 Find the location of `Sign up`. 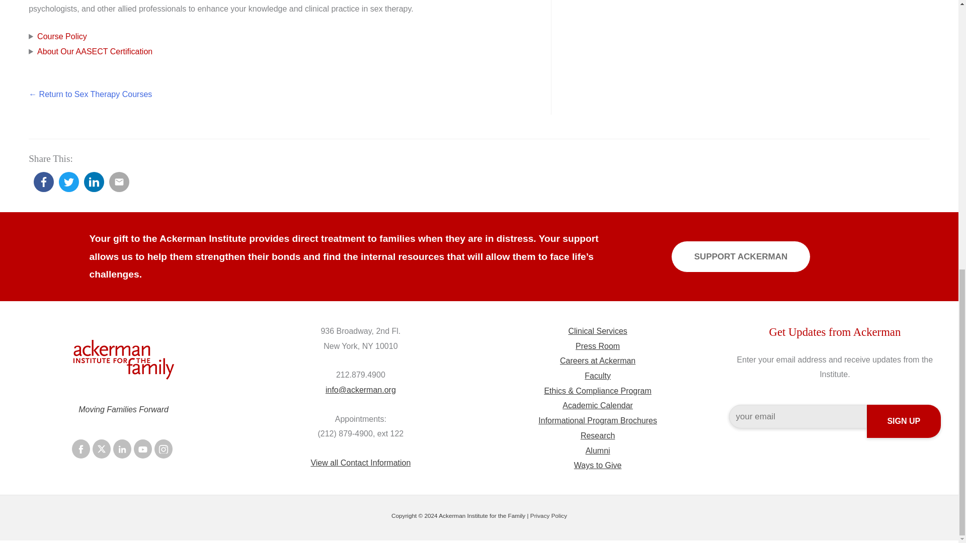

Sign up is located at coordinates (904, 421).